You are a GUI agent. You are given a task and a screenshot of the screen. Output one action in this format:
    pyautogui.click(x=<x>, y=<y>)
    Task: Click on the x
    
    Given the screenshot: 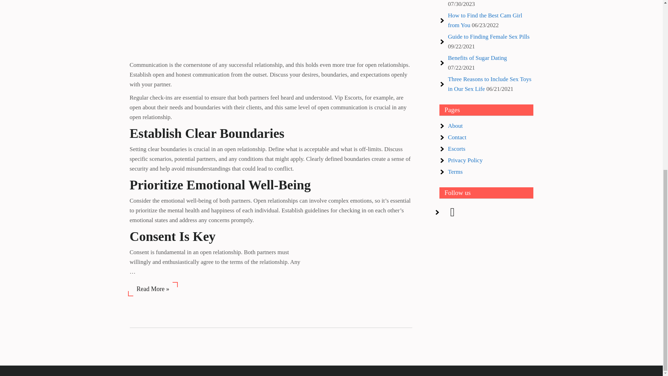 What is the action you would take?
    pyautogui.click(x=453, y=212)
    